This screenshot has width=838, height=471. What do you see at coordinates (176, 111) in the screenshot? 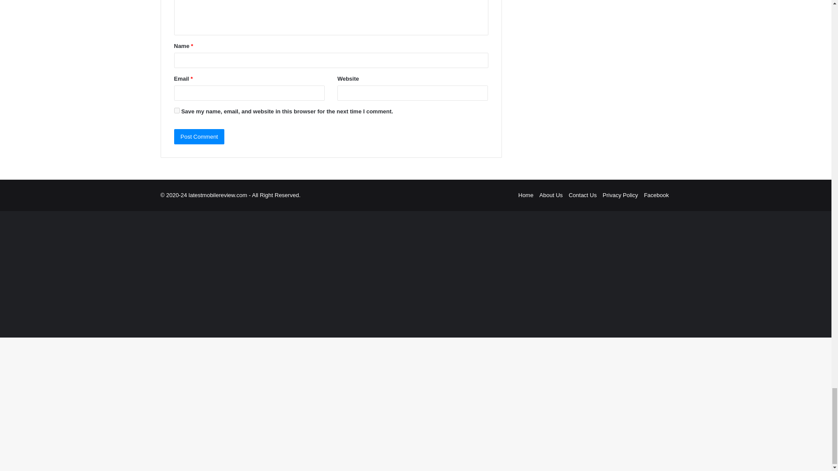
I see `yes` at bounding box center [176, 111].